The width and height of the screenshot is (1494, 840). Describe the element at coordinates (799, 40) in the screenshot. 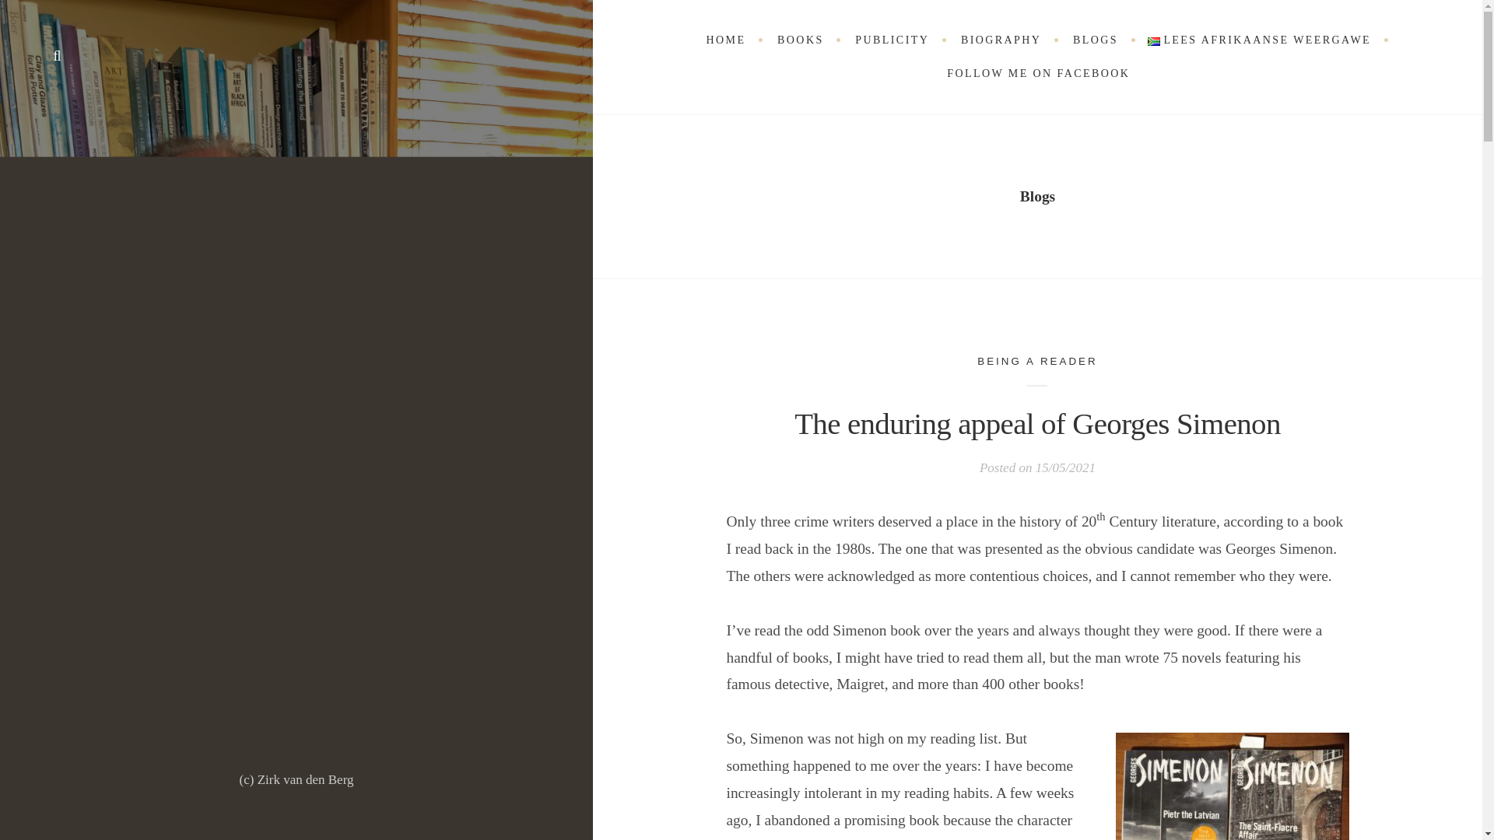

I see `BOOKS` at that location.